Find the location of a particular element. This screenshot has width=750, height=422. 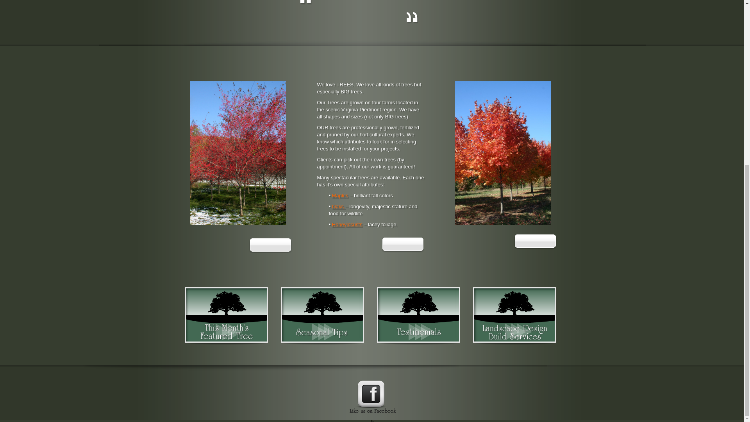

Testimonials is located at coordinates (418, 315).